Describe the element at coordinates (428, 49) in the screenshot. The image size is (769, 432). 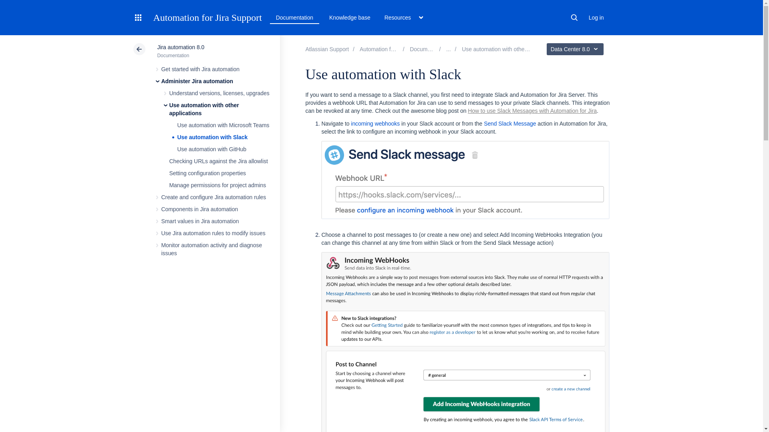
I see `Jira automation 8.0` at that location.